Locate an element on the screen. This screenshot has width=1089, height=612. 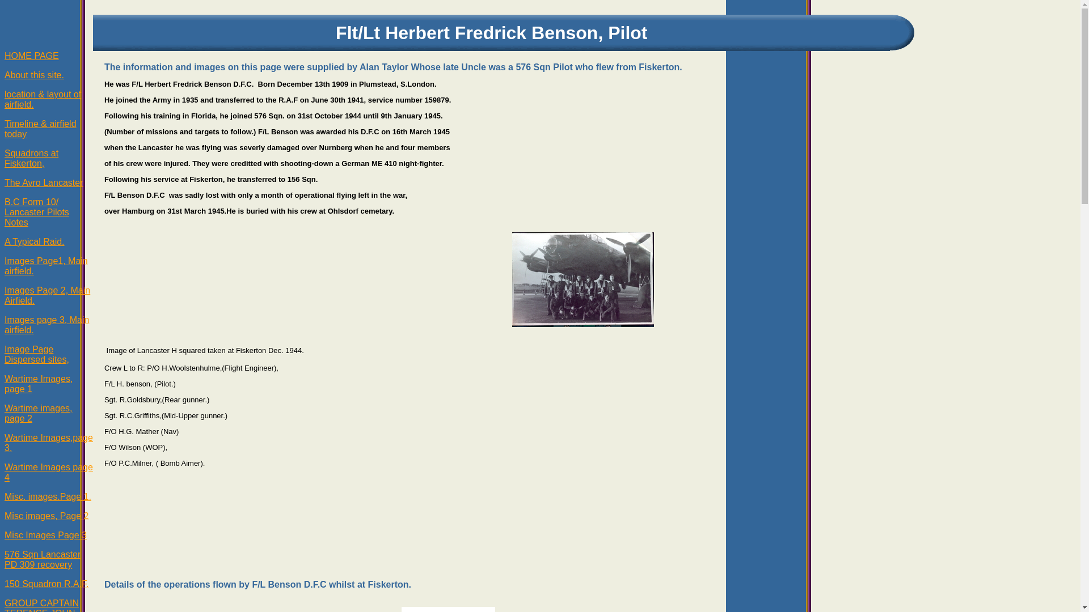
Squadrons at Fiskerton, is located at coordinates (31, 159).